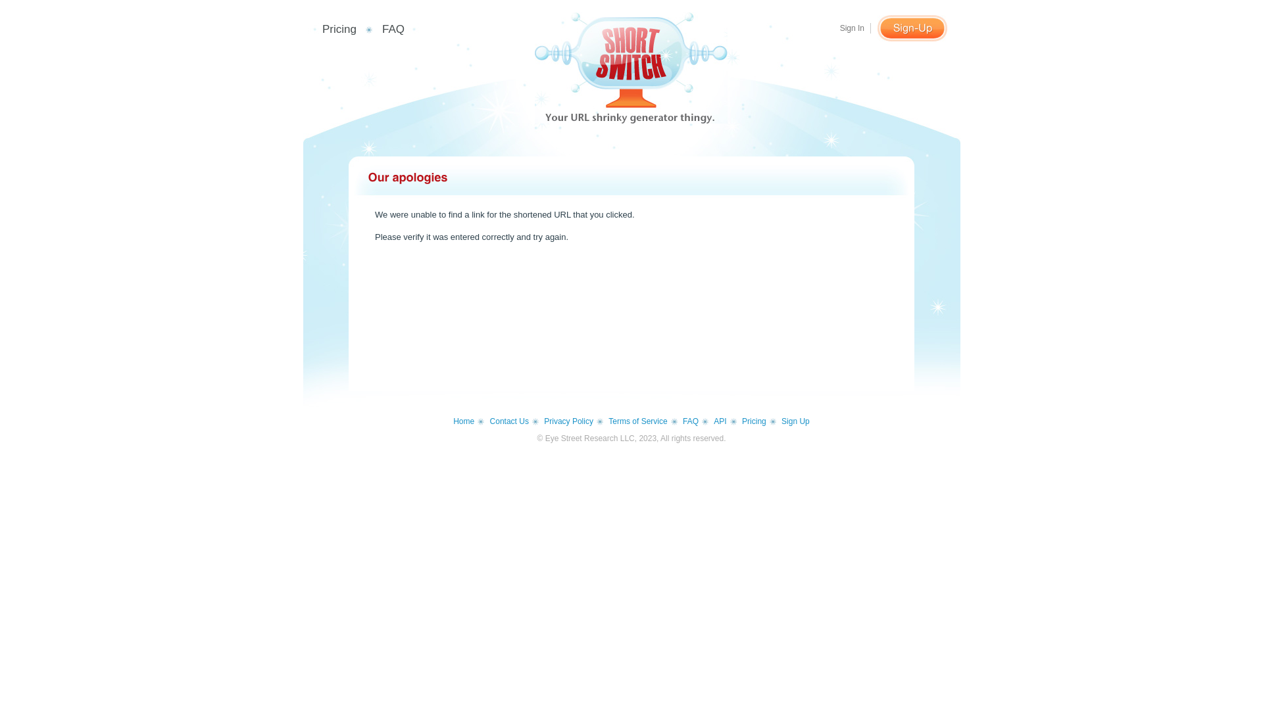 This screenshot has height=710, width=1263. What do you see at coordinates (339, 29) in the screenshot?
I see `Pricing` at bounding box center [339, 29].